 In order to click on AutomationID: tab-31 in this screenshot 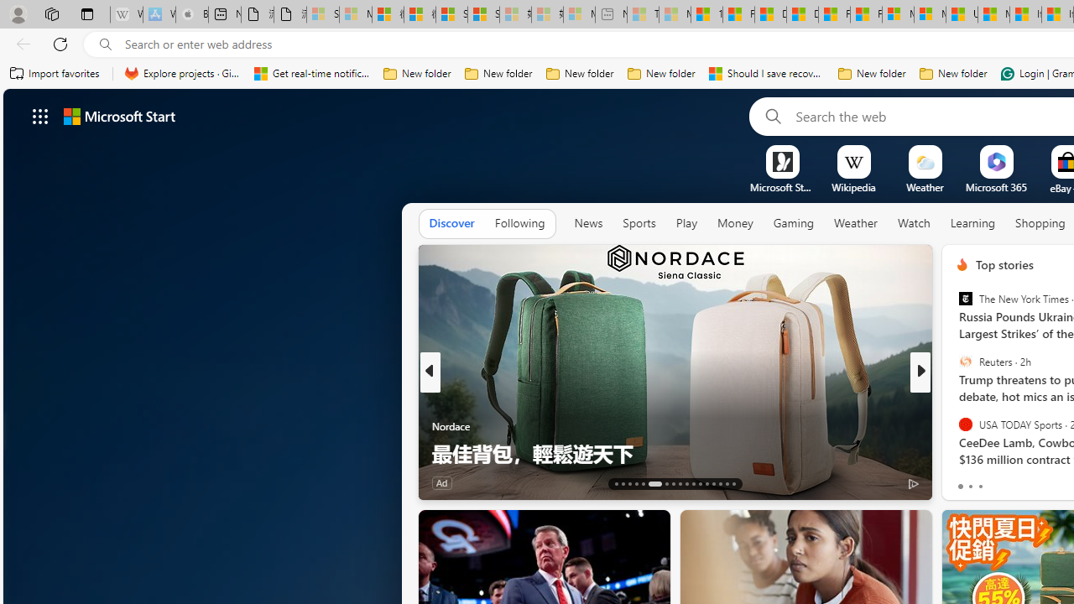, I will do `click(720, 483)`.